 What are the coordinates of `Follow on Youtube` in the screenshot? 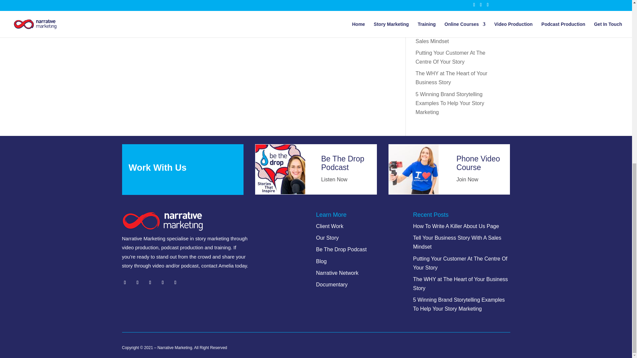 It's located at (175, 282).